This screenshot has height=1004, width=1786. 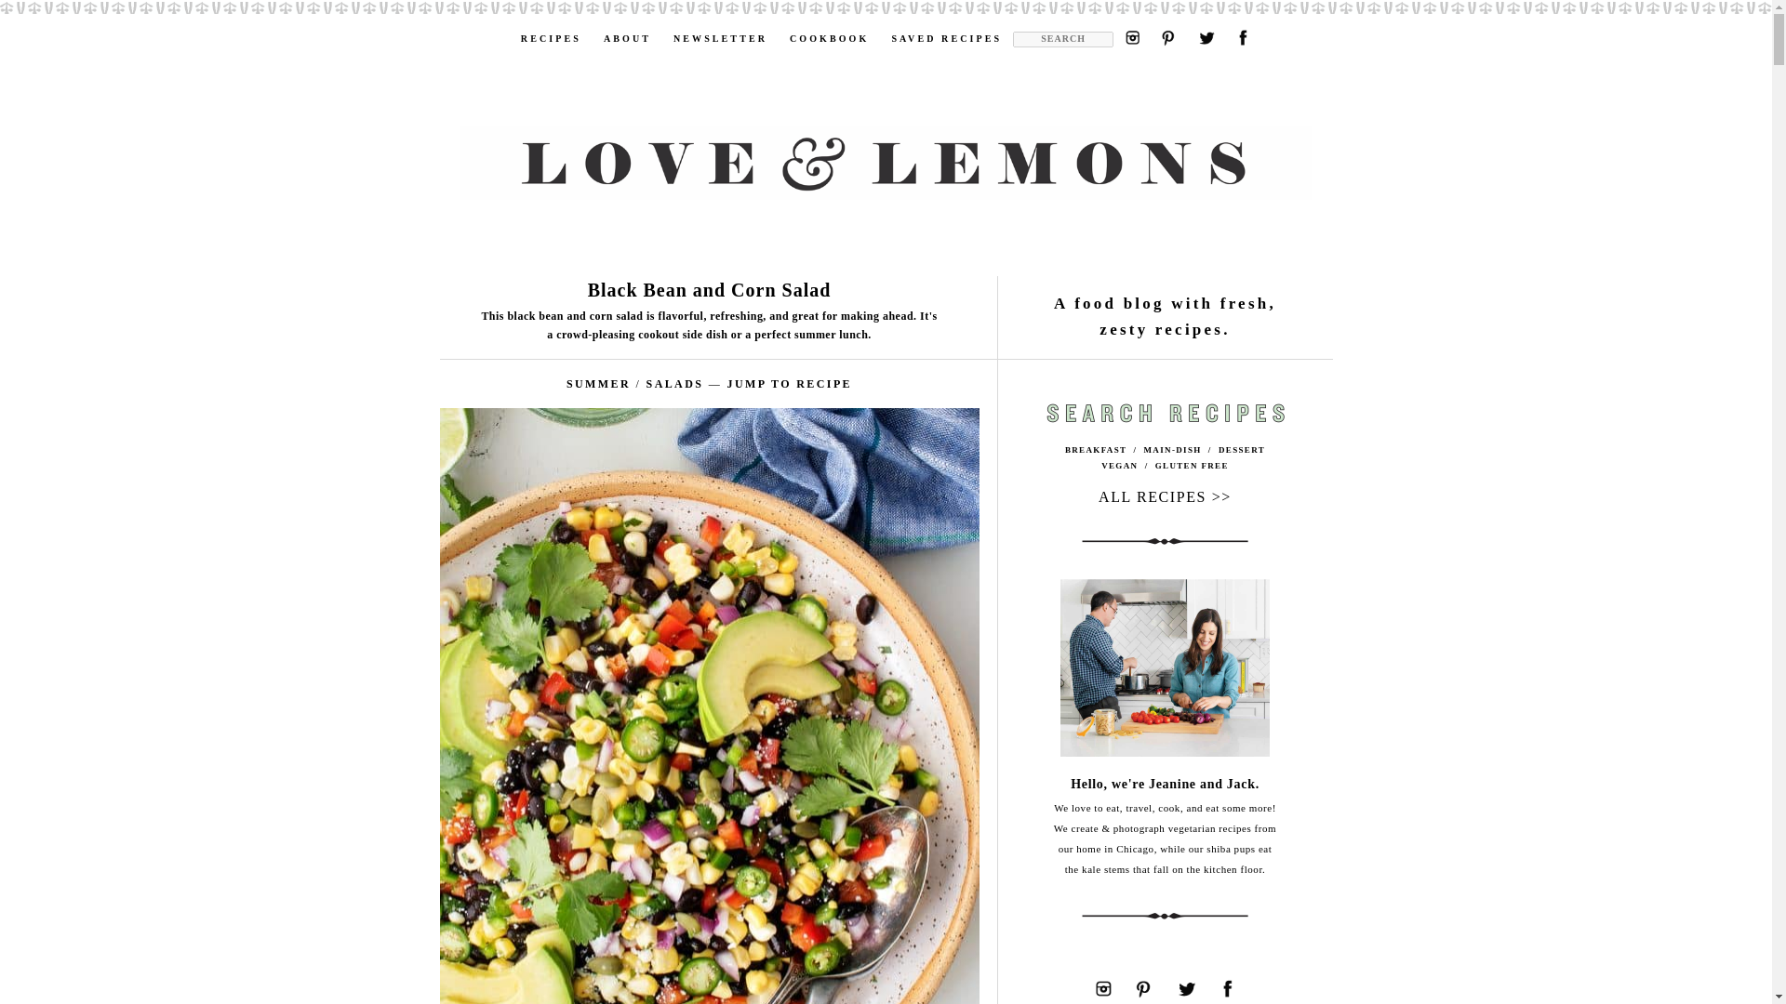 What do you see at coordinates (675, 384) in the screenshot?
I see `SALADS` at bounding box center [675, 384].